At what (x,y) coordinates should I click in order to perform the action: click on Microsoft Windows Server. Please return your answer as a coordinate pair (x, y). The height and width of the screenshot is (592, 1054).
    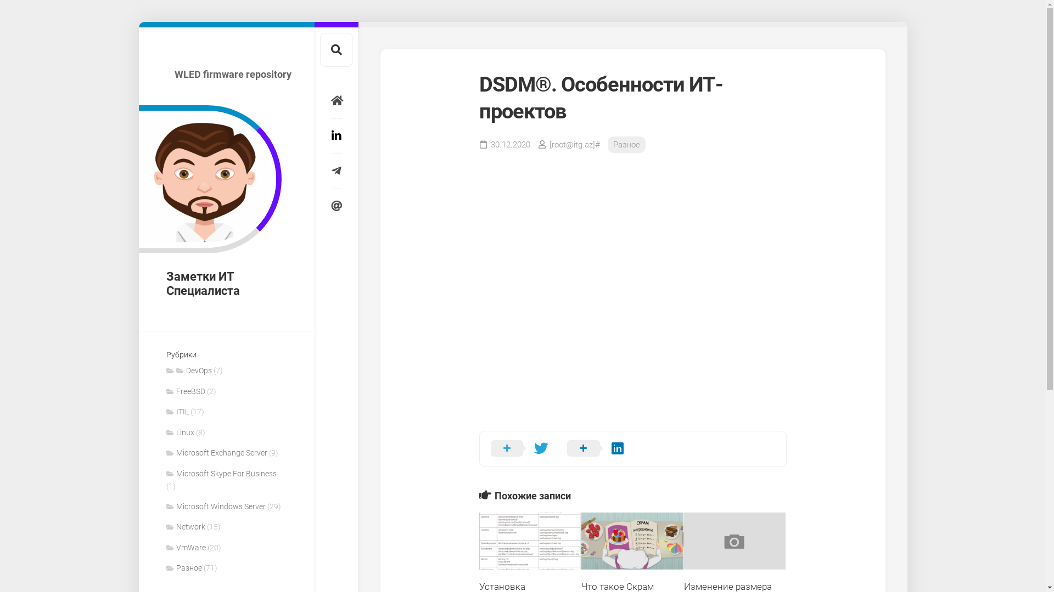
    Looking at the image, I should click on (215, 506).